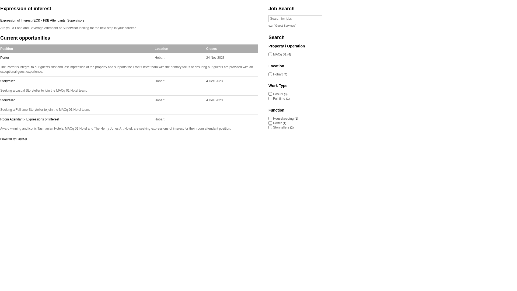 This screenshot has width=517, height=291. I want to click on Room Attendant - Expressions of Interest, so click(76, 120).